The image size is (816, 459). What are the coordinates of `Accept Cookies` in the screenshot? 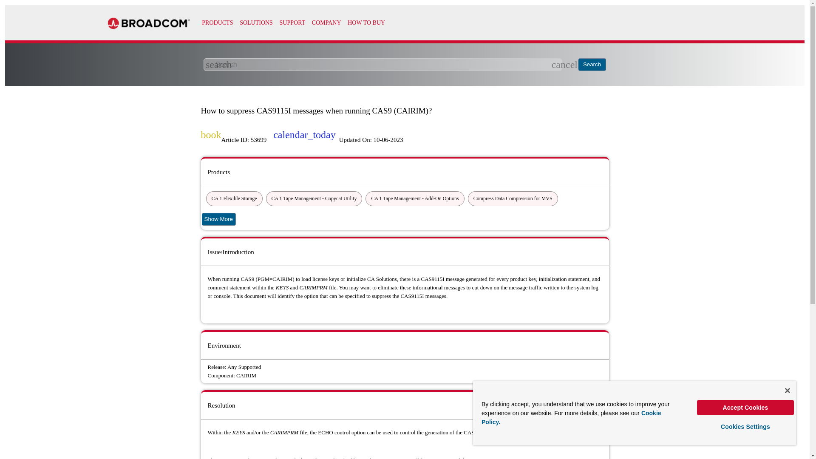 It's located at (745, 407).